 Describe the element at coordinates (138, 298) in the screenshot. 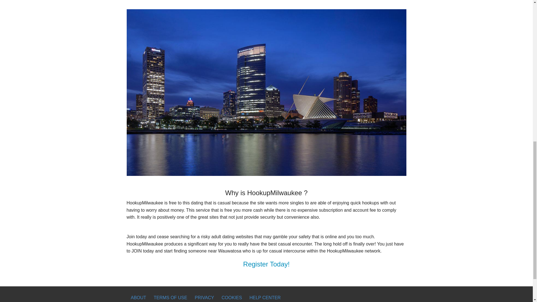

I see `ABOUT` at that location.